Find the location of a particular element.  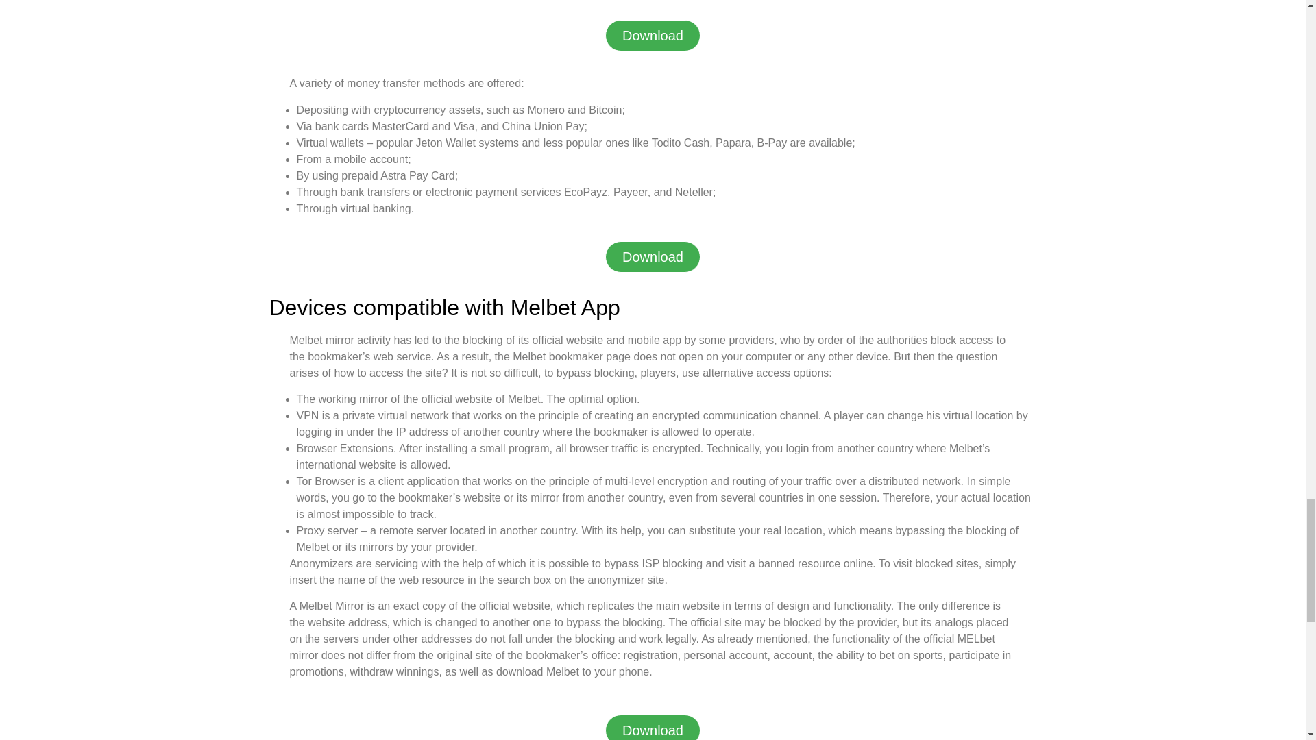

Download is located at coordinates (653, 257).